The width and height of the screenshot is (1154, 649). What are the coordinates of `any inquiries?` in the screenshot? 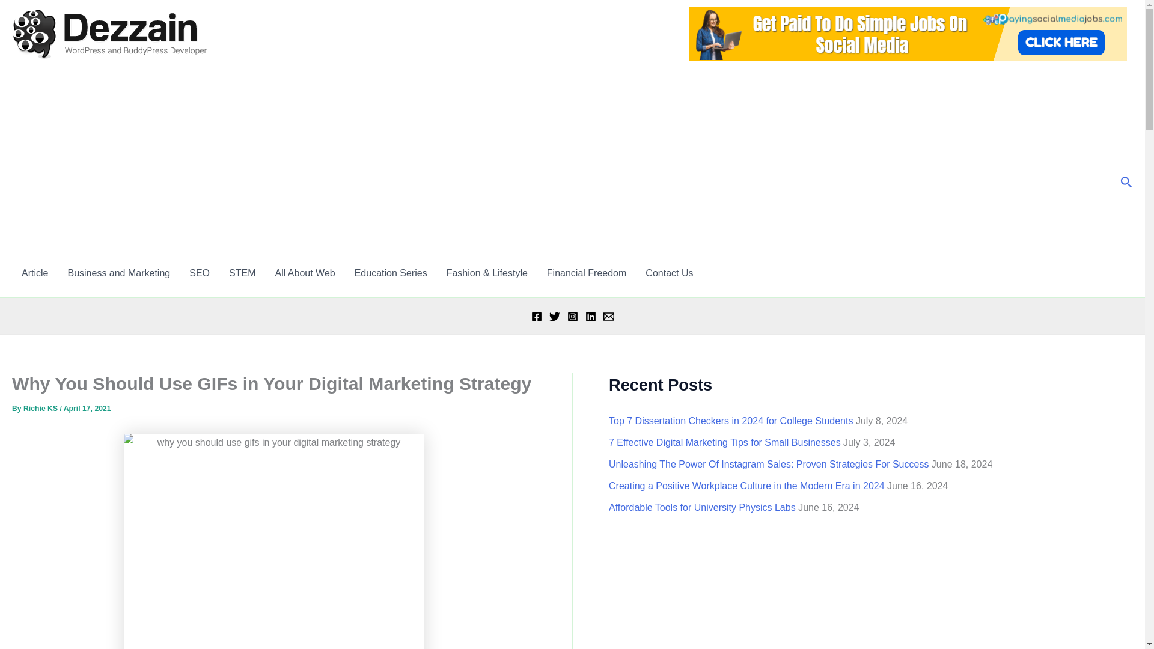 It's located at (669, 273).